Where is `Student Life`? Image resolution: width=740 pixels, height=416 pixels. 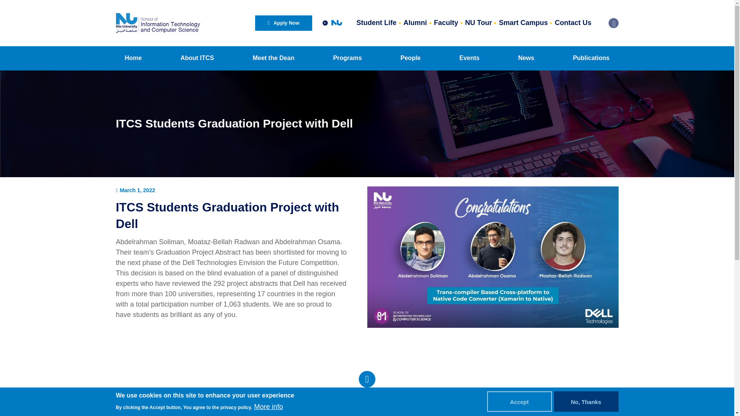
Student Life is located at coordinates (376, 23).